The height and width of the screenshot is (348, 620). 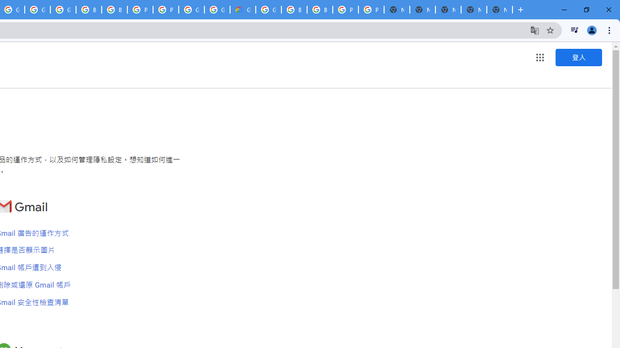 I want to click on Translate this page, so click(x=535, y=30).